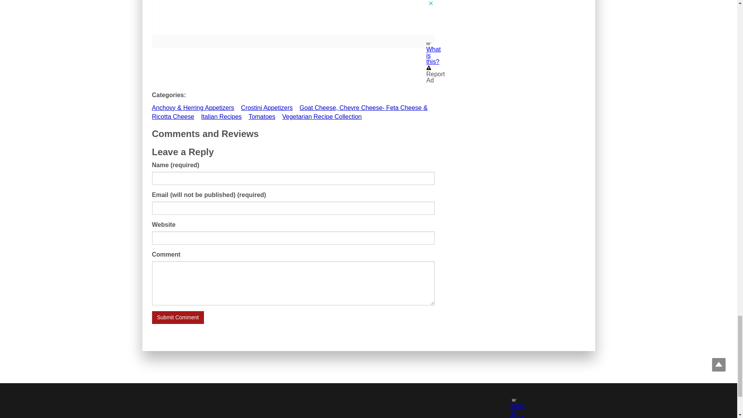 The width and height of the screenshot is (743, 418). I want to click on View all posts in Vegetarian Recipe Collection, so click(322, 116).